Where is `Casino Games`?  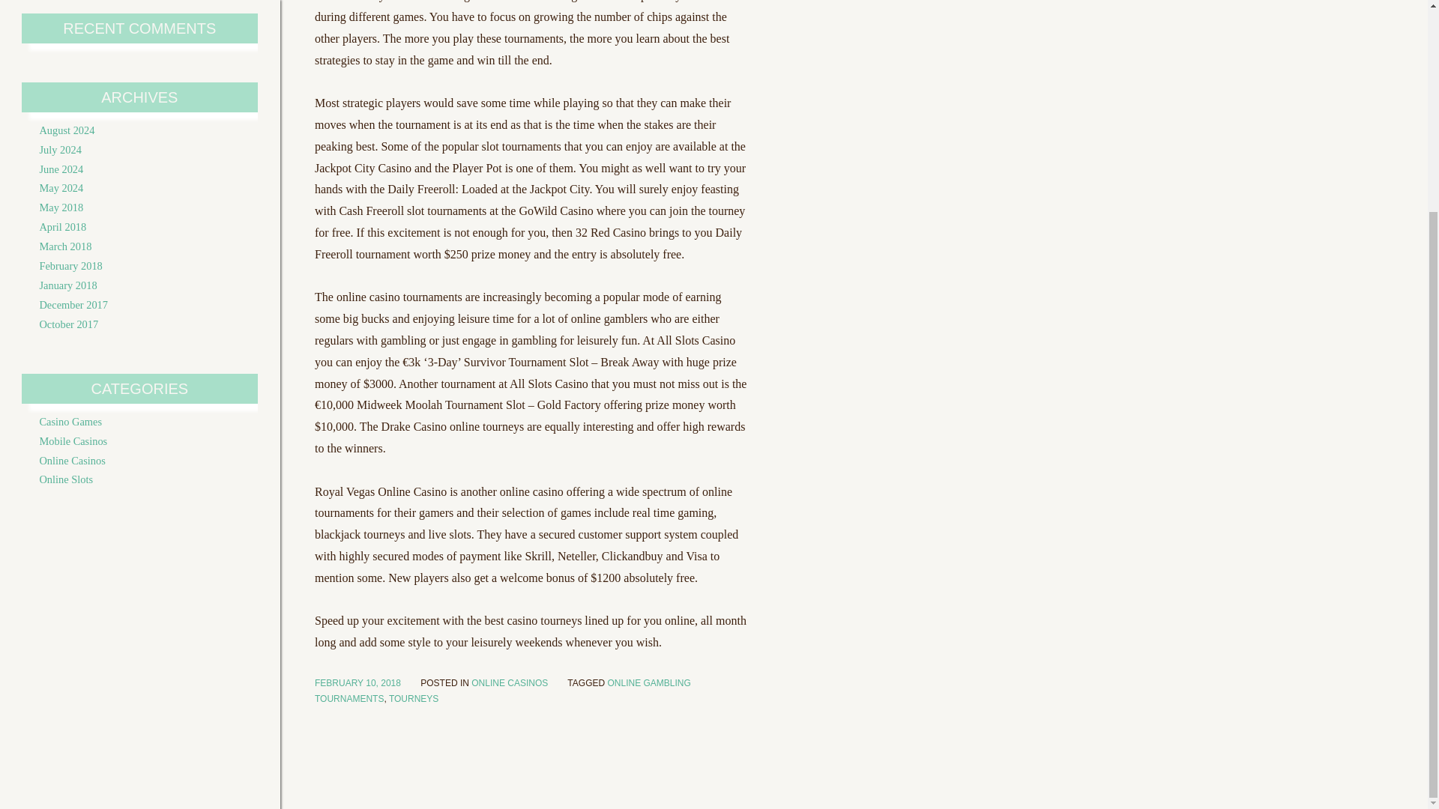
Casino Games is located at coordinates (70, 422).